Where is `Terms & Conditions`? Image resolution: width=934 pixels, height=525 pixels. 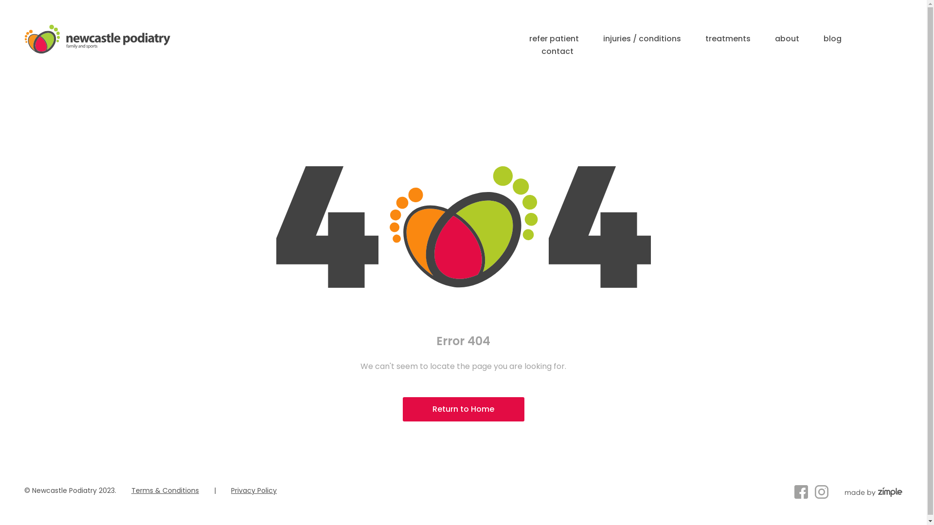 Terms & Conditions is located at coordinates (165, 490).